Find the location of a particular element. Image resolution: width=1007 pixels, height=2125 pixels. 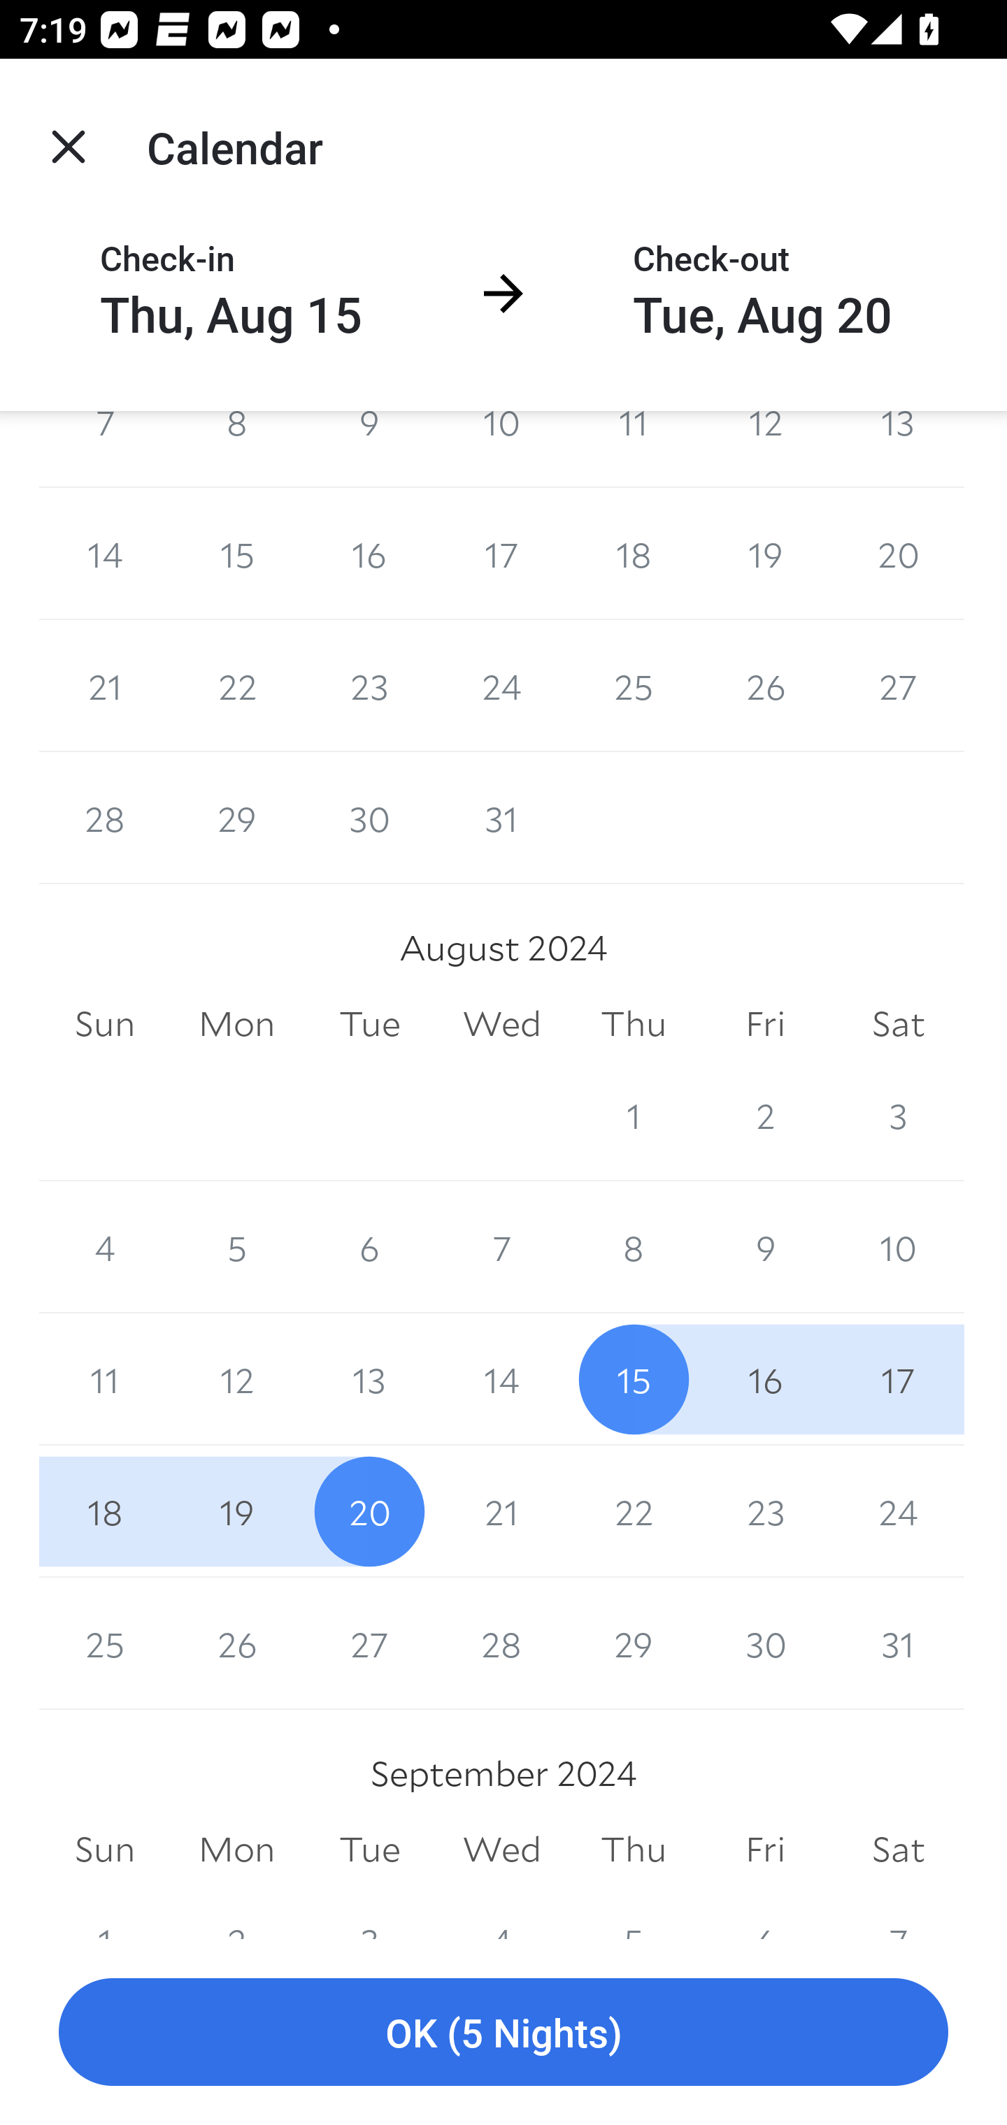

20 20 July 2024 is located at coordinates (898, 554).